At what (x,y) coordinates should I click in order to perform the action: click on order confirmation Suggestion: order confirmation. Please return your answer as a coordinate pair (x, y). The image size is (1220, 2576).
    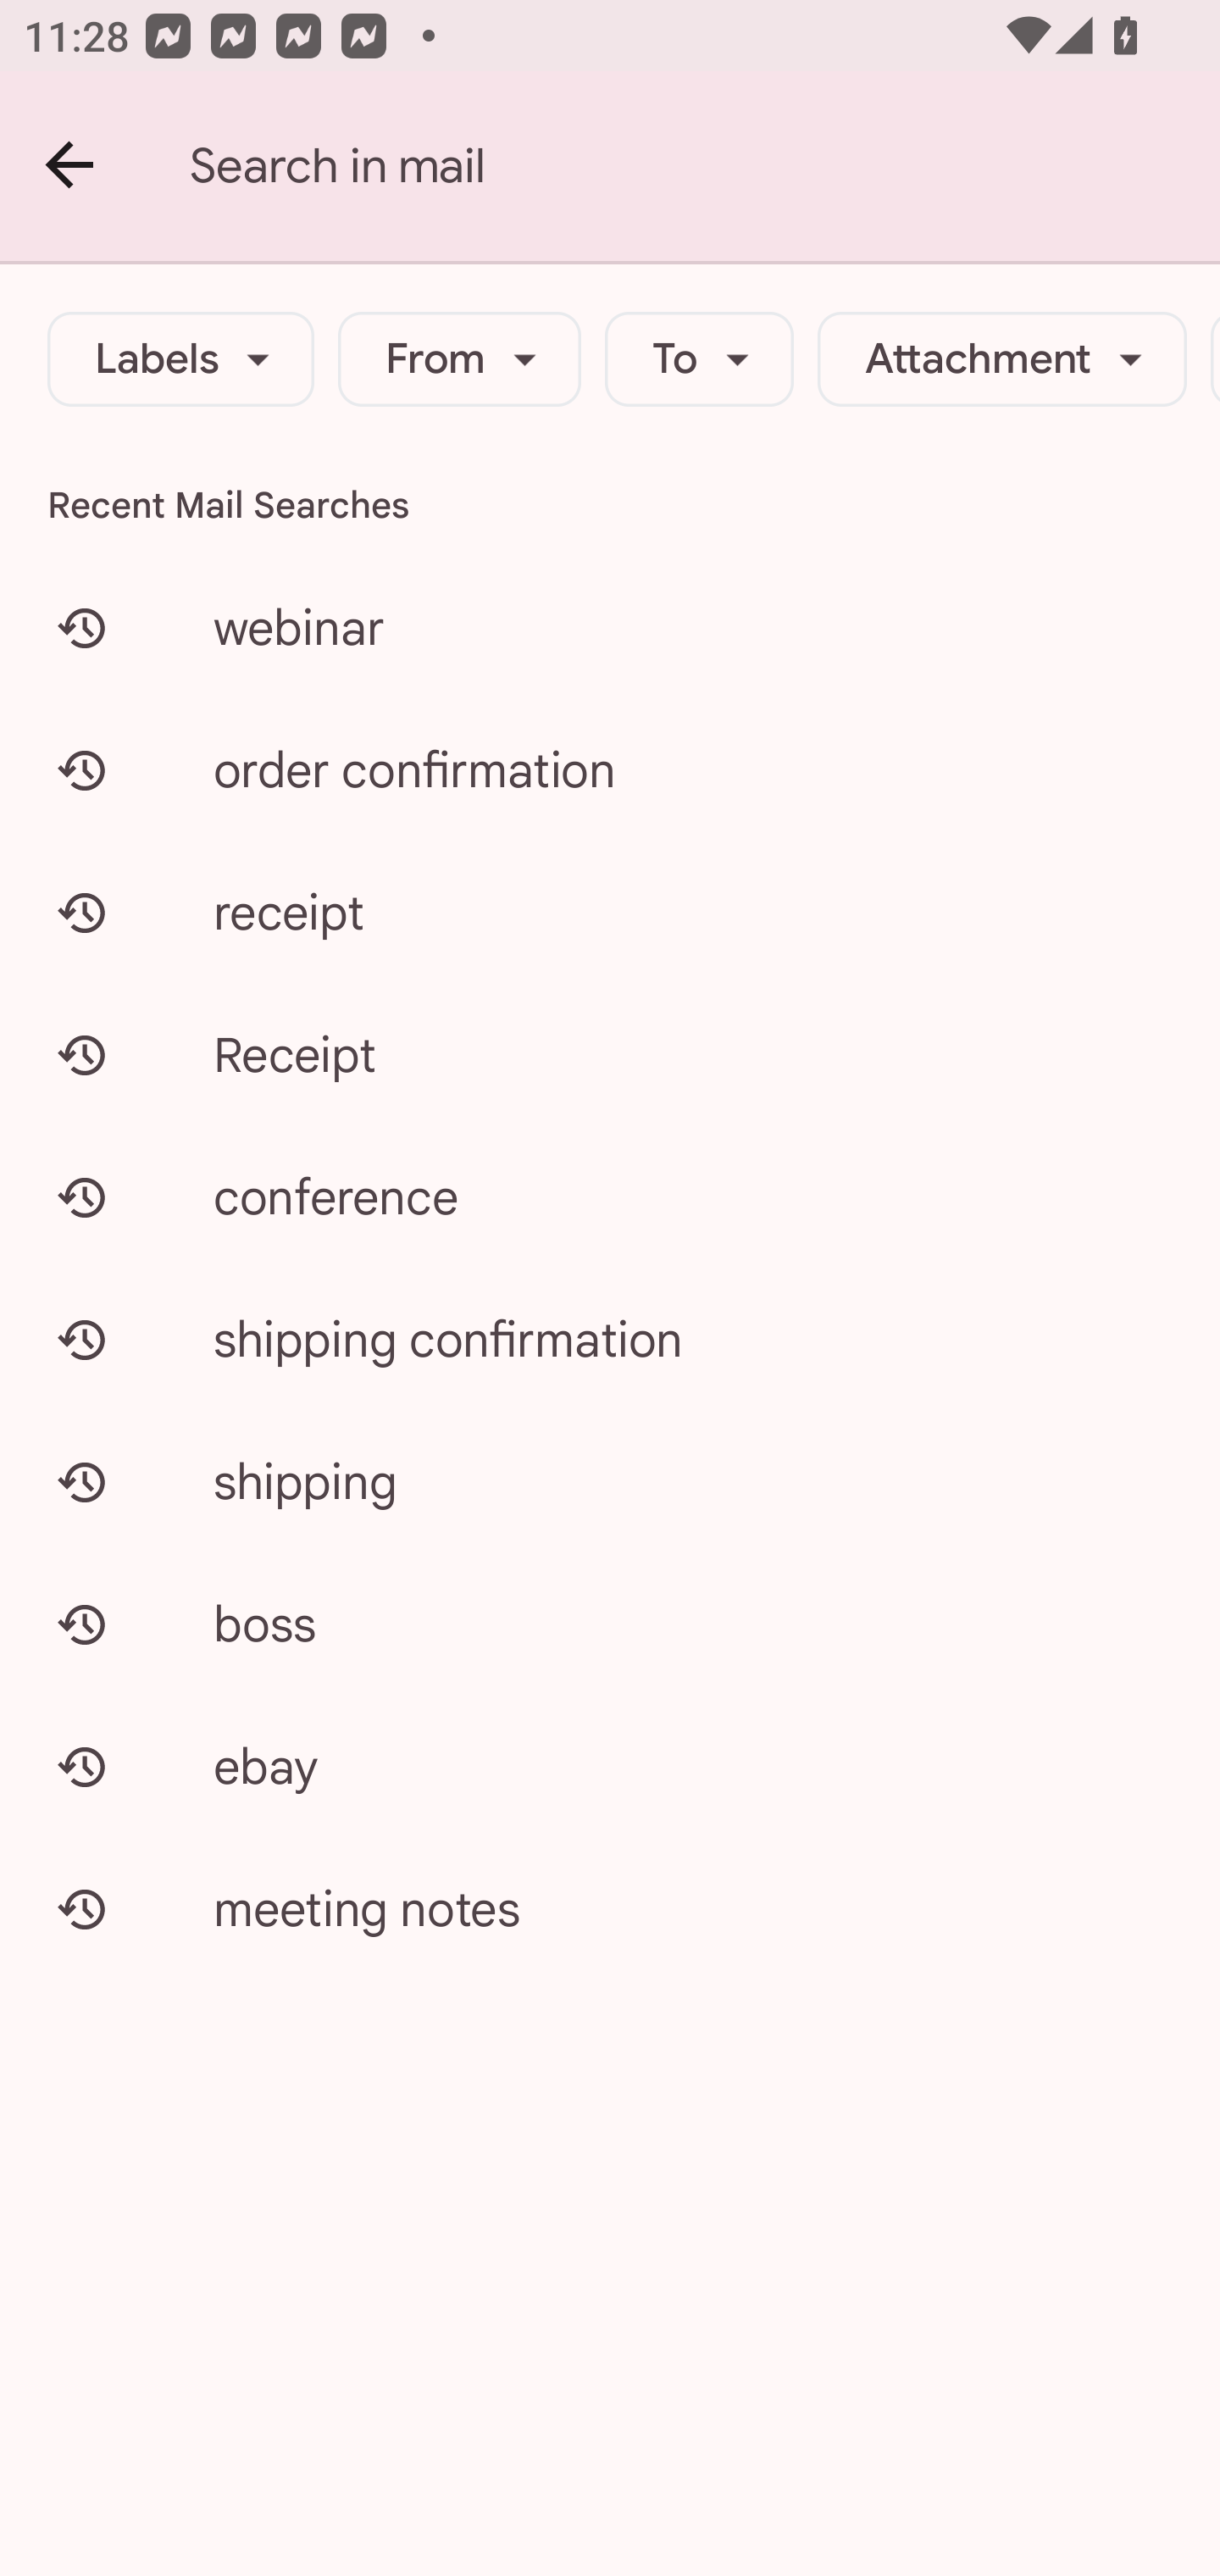
    Looking at the image, I should click on (610, 769).